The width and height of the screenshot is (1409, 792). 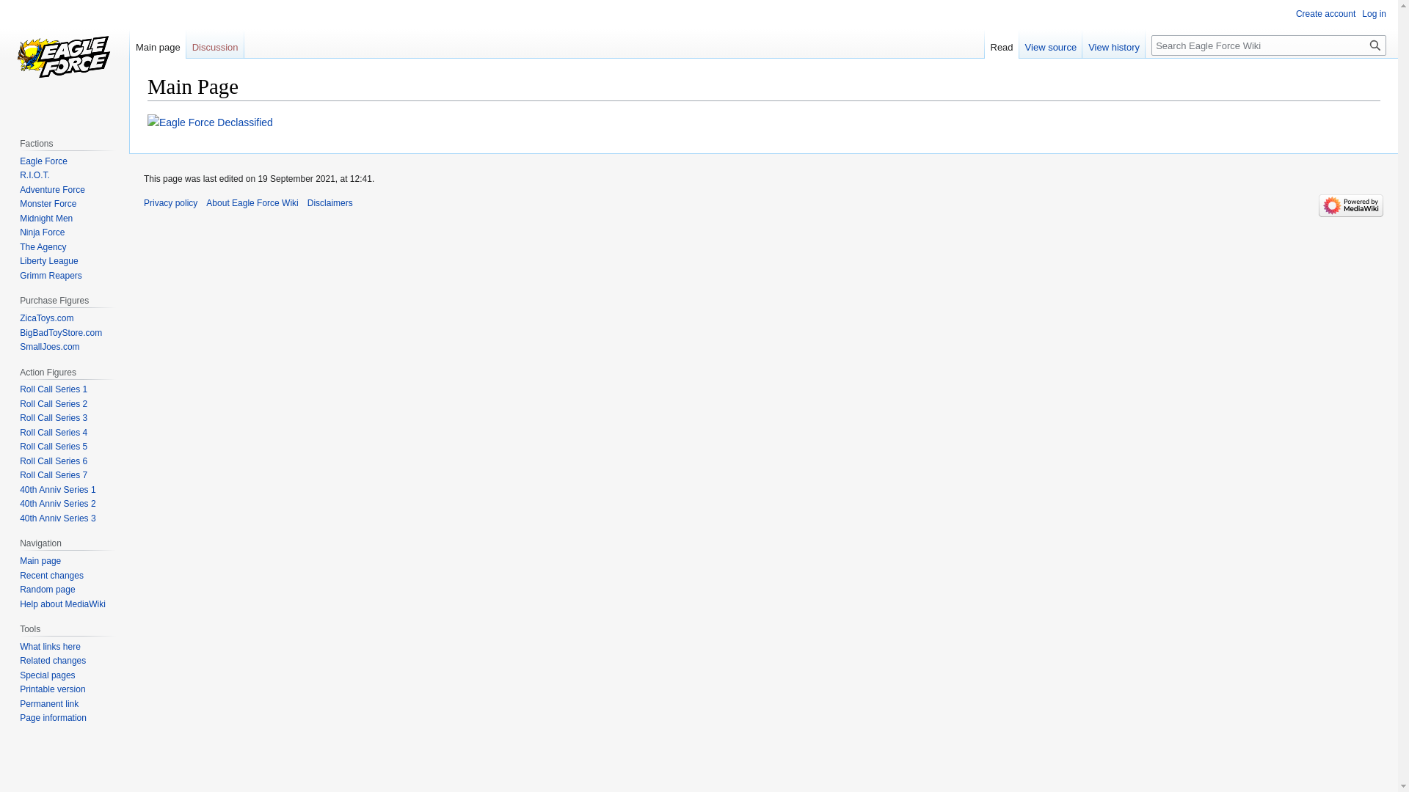 I want to click on R.I.O.T., so click(x=35, y=175).